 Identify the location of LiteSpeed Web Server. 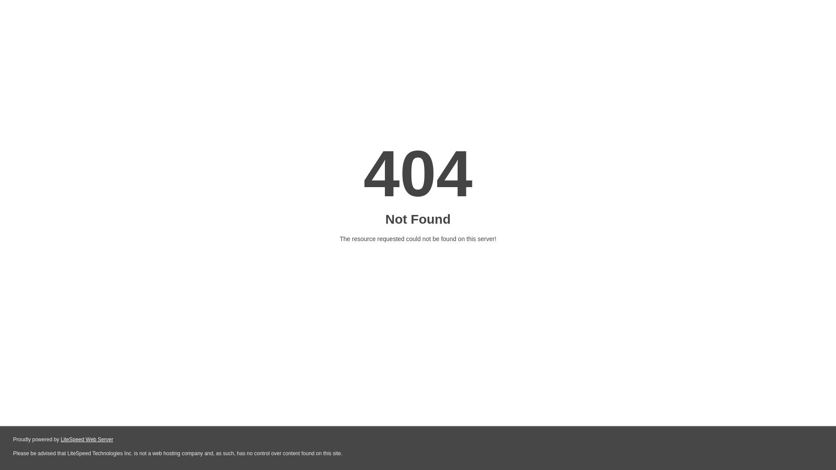
(87, 440).